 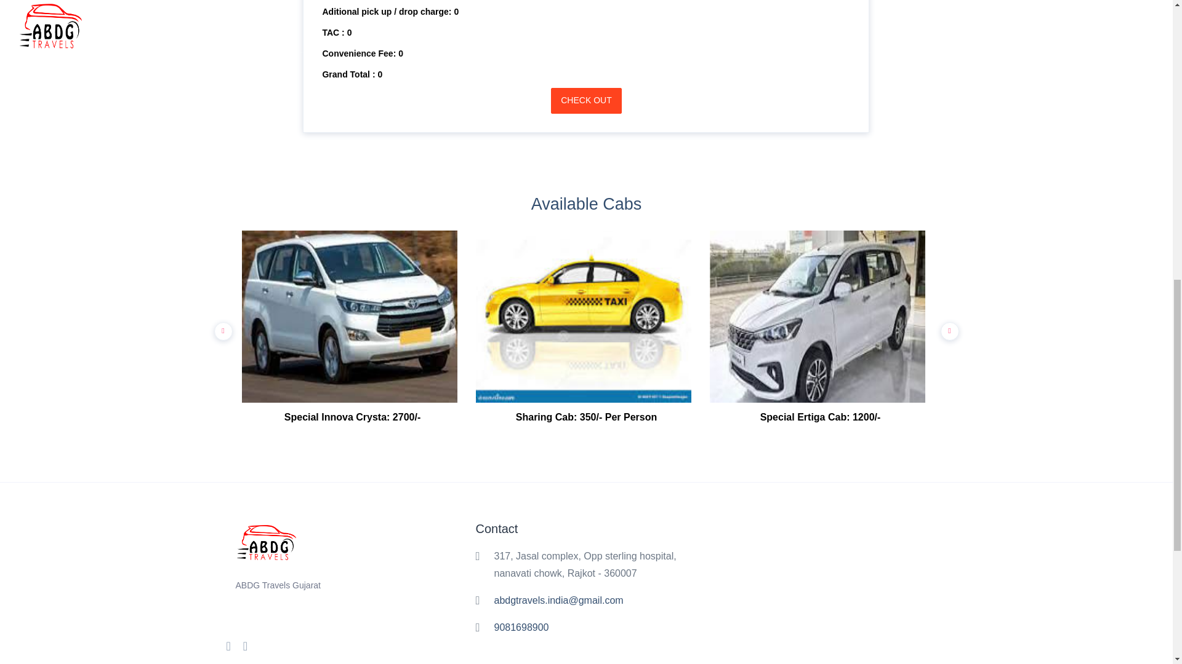 I want to click on Check Out, so click(x=586, y=100).